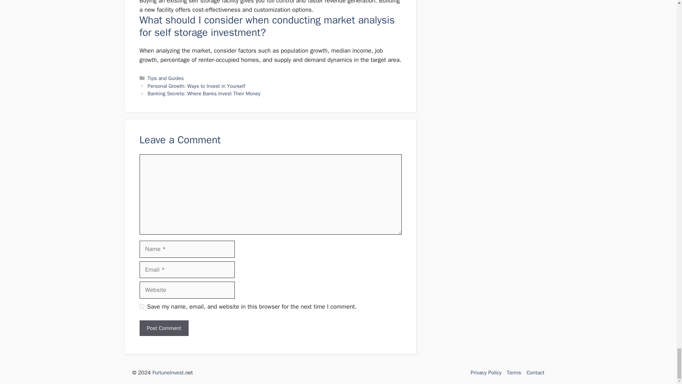  I want to click on Banking Secrets: Where Banks Invest Their Money, so click(204, 93).